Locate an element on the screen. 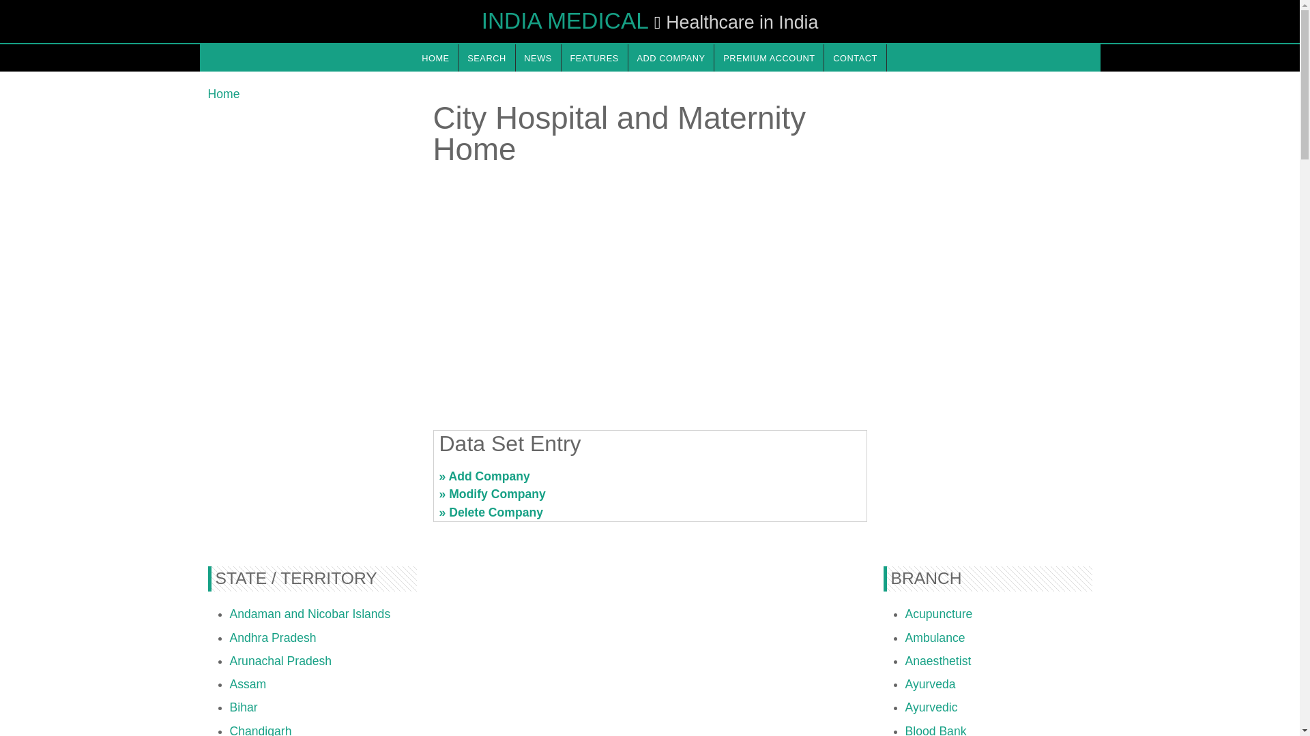 The image size is (1310, 736). CONTACT is located at coordinates (854, 57).